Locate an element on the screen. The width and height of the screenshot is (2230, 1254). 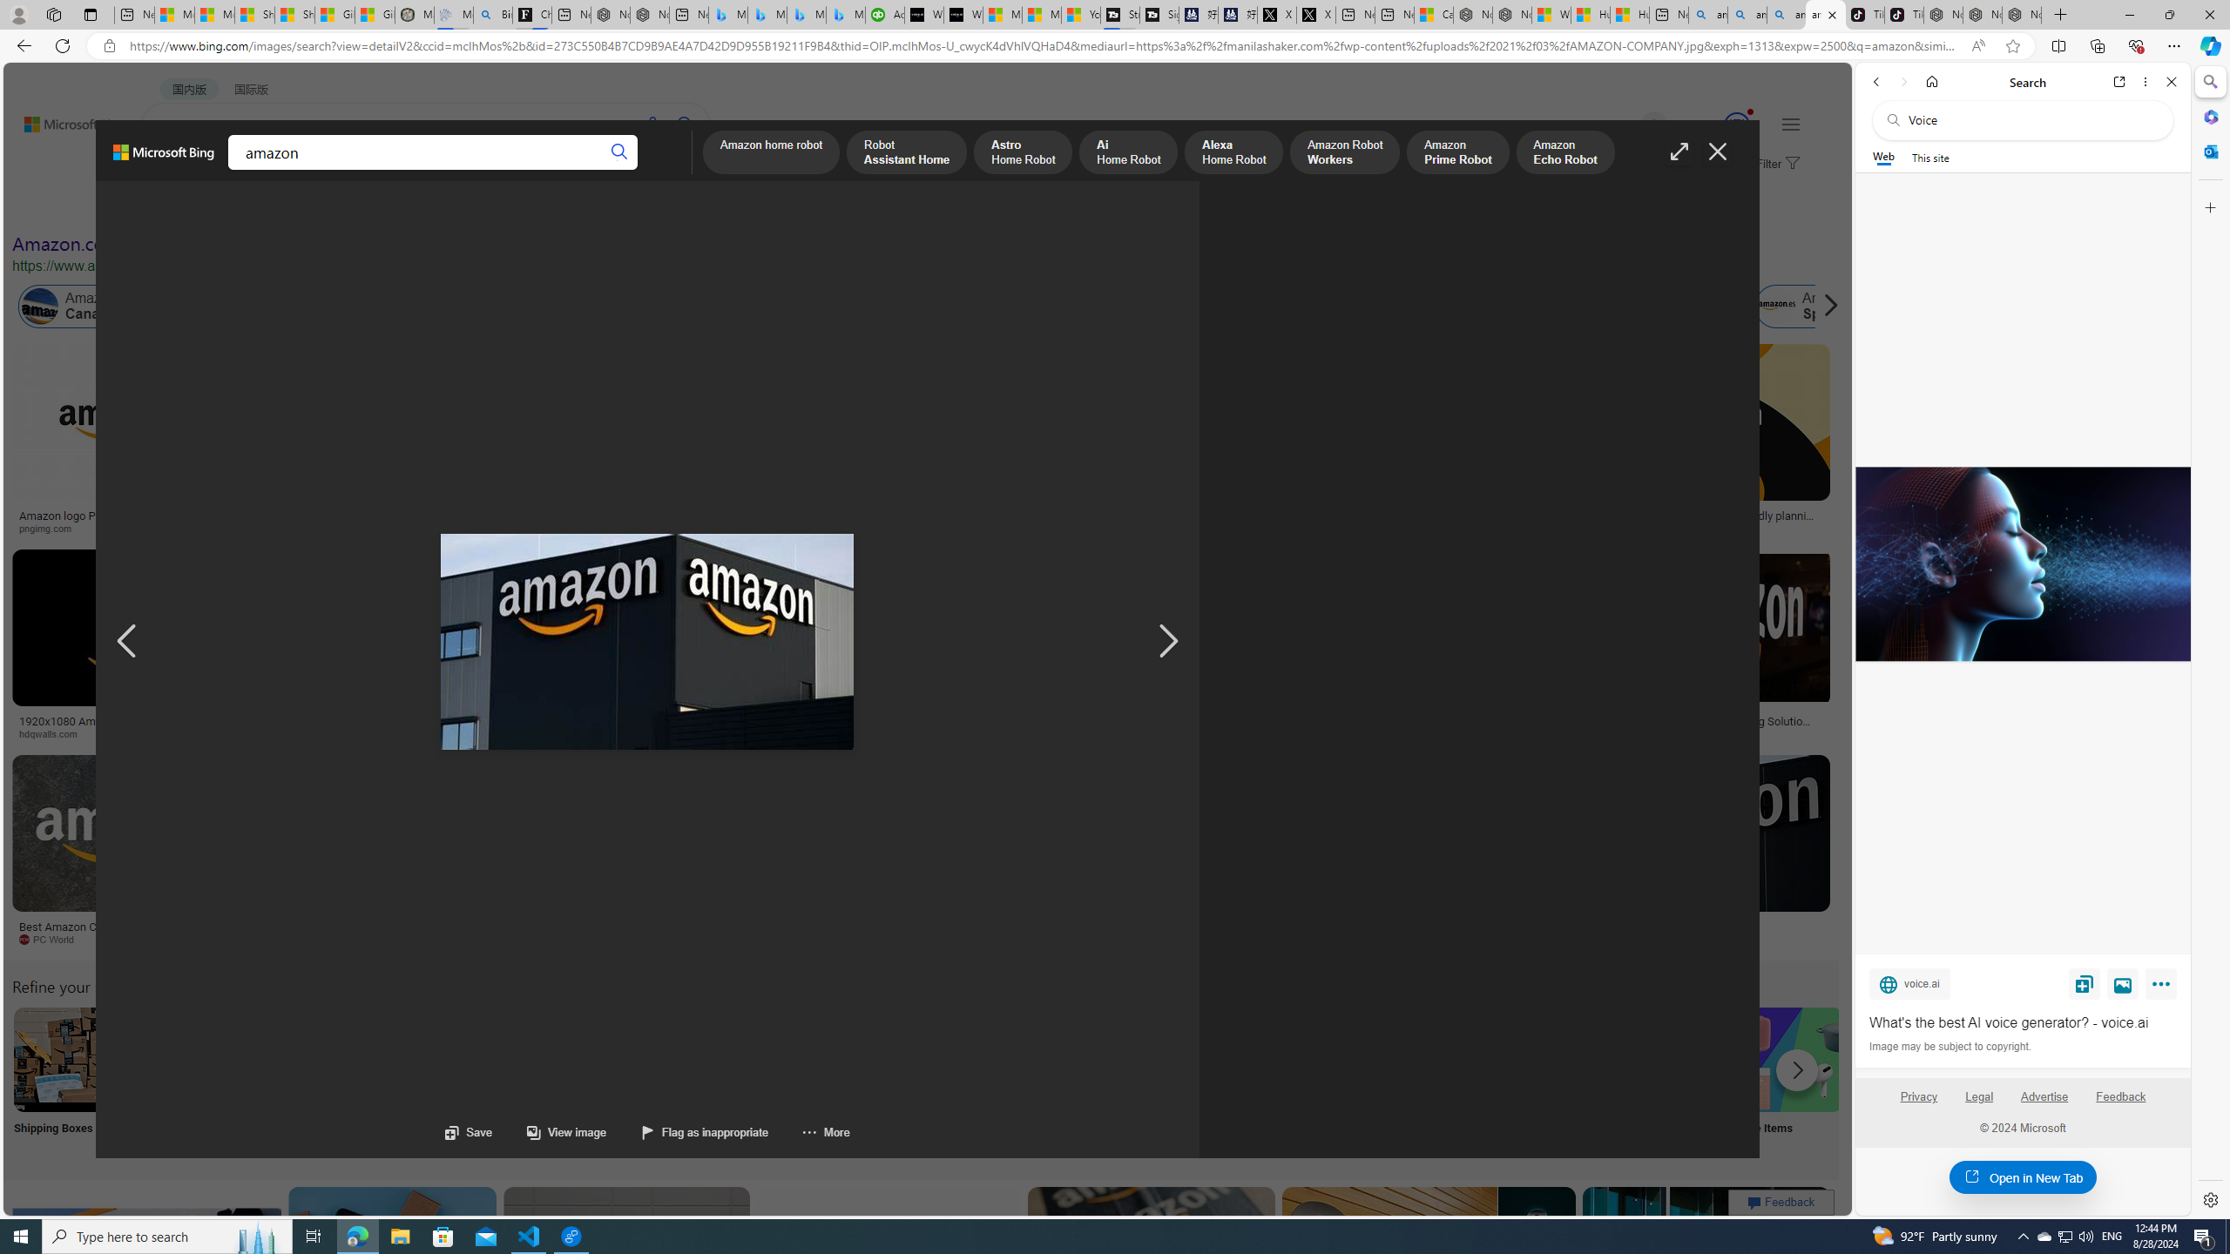
Amazon Mini TV is located at coordinates (1216, 1059).